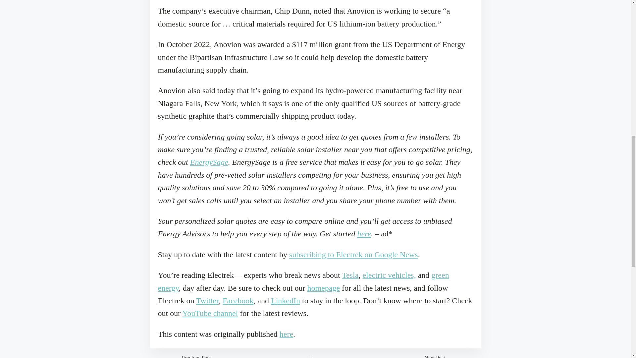  What do you see at coordinates (210, 313) in the screenshot?
I see `YouTube channel` at bounding box center [210, 313].